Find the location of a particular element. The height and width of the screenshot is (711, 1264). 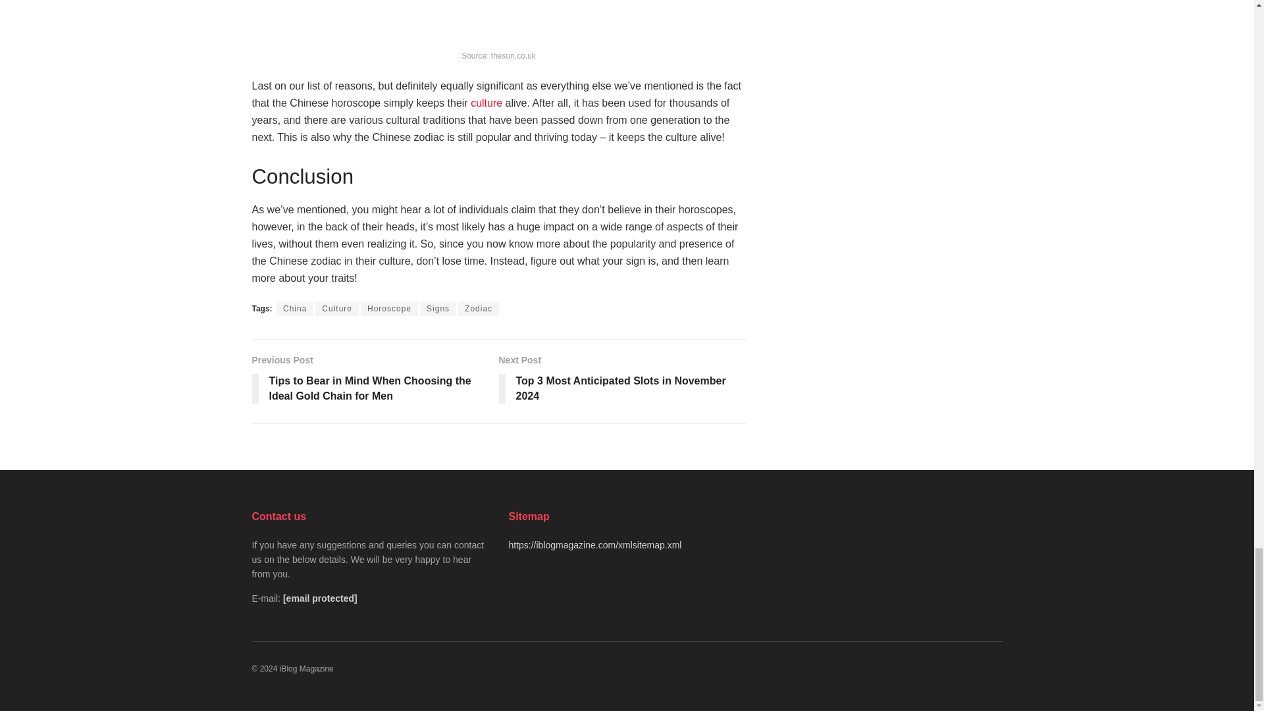

Culture is located at coordinates (337, 308).